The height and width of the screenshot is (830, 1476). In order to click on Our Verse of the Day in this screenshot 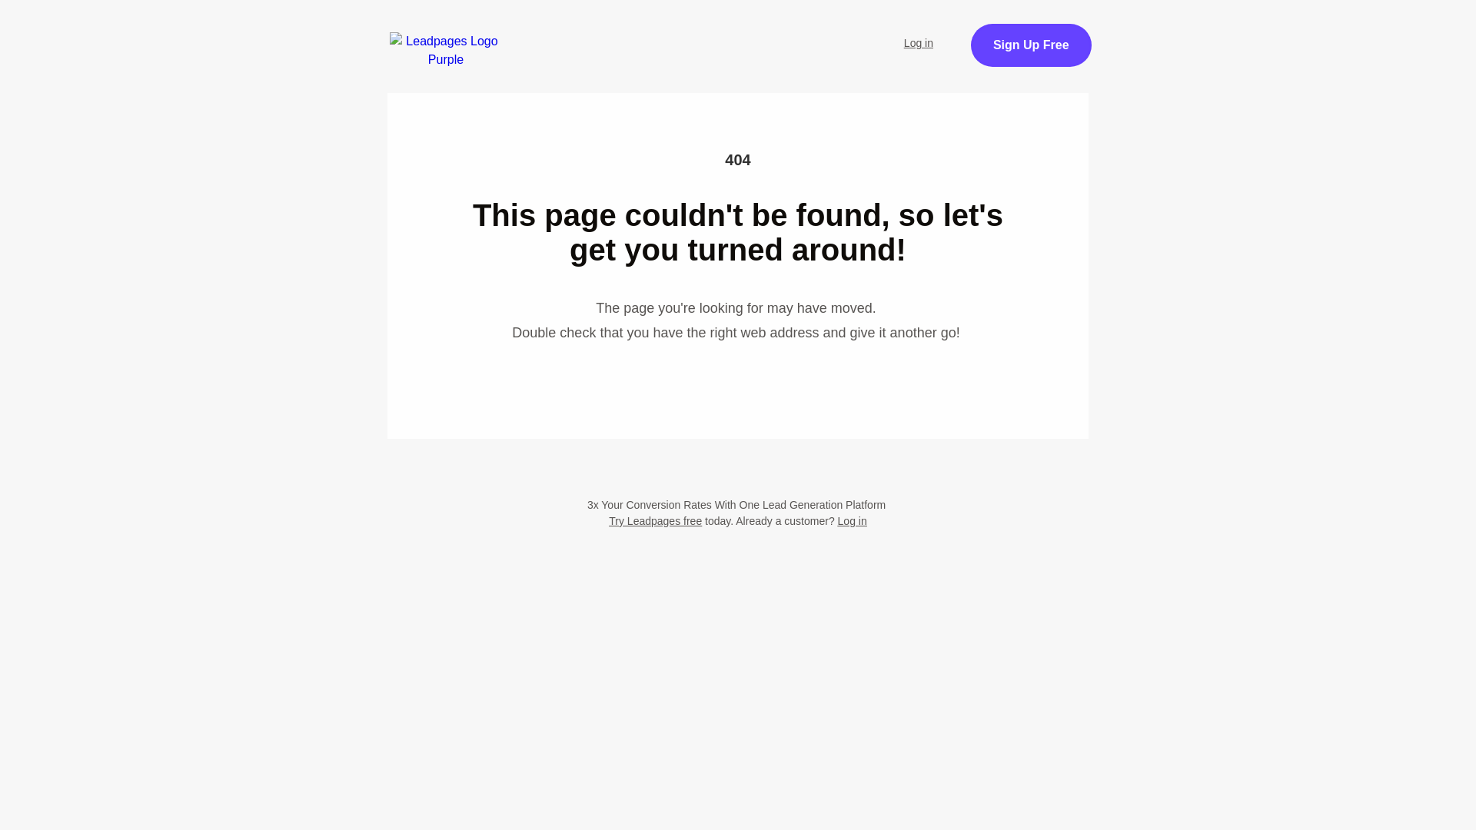, I will do `click(803, 34)`.